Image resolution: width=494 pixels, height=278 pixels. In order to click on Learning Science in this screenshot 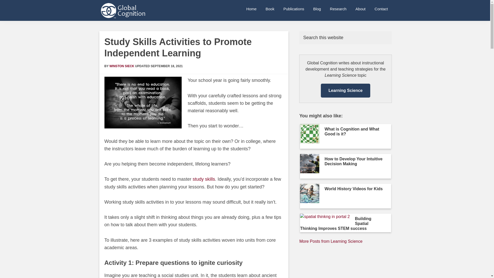, I will do `click(331, 241)`.